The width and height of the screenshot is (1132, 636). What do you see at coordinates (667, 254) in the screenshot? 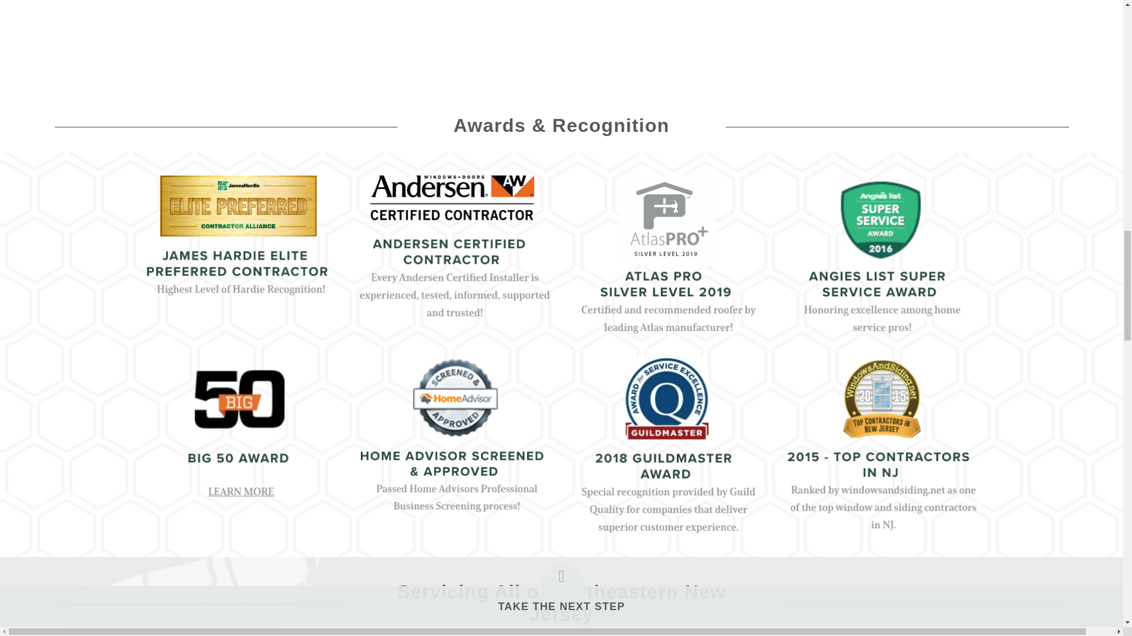
I see `Group 177` at bounding box center [667, 254].